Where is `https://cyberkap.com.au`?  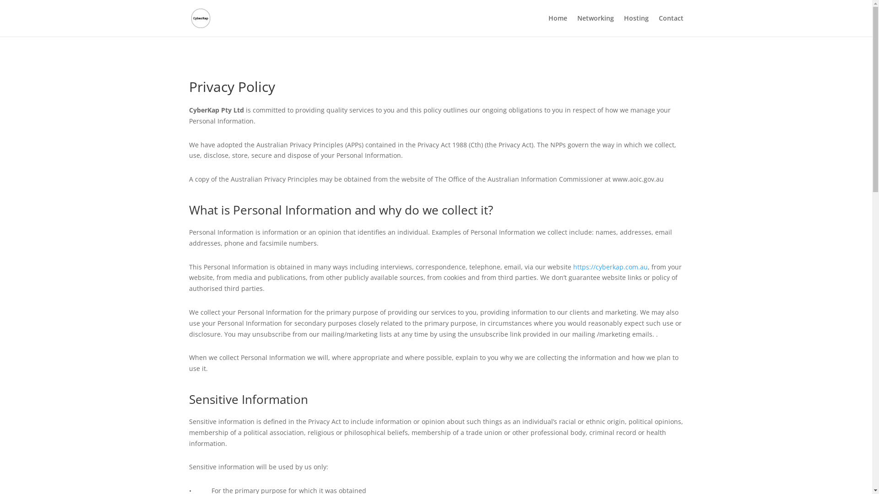 https://cyberkap.com.au is located at coordinates (611, 267).